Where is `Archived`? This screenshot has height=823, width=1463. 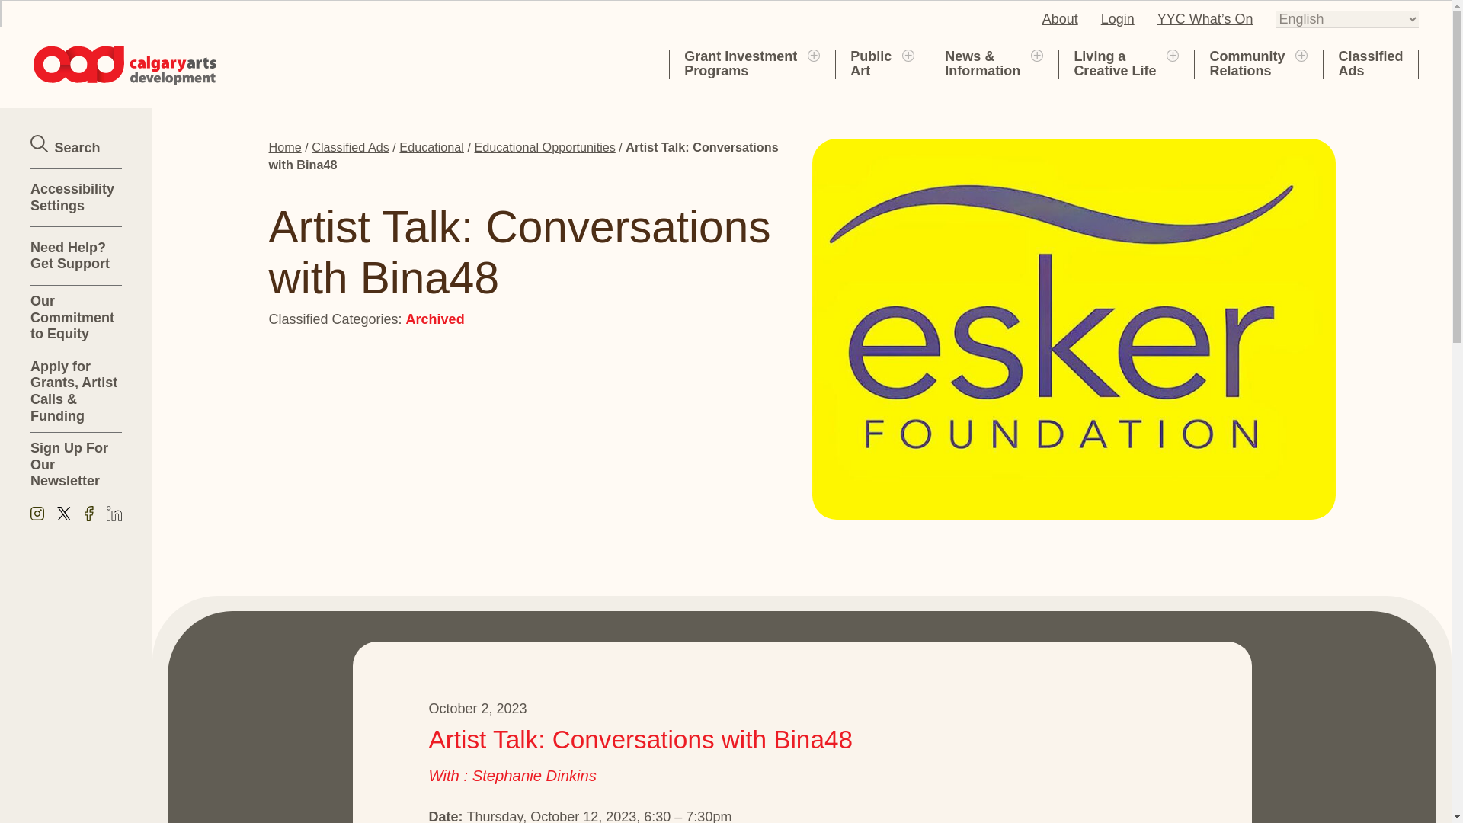 Archived is located at coordinates (908, 54).